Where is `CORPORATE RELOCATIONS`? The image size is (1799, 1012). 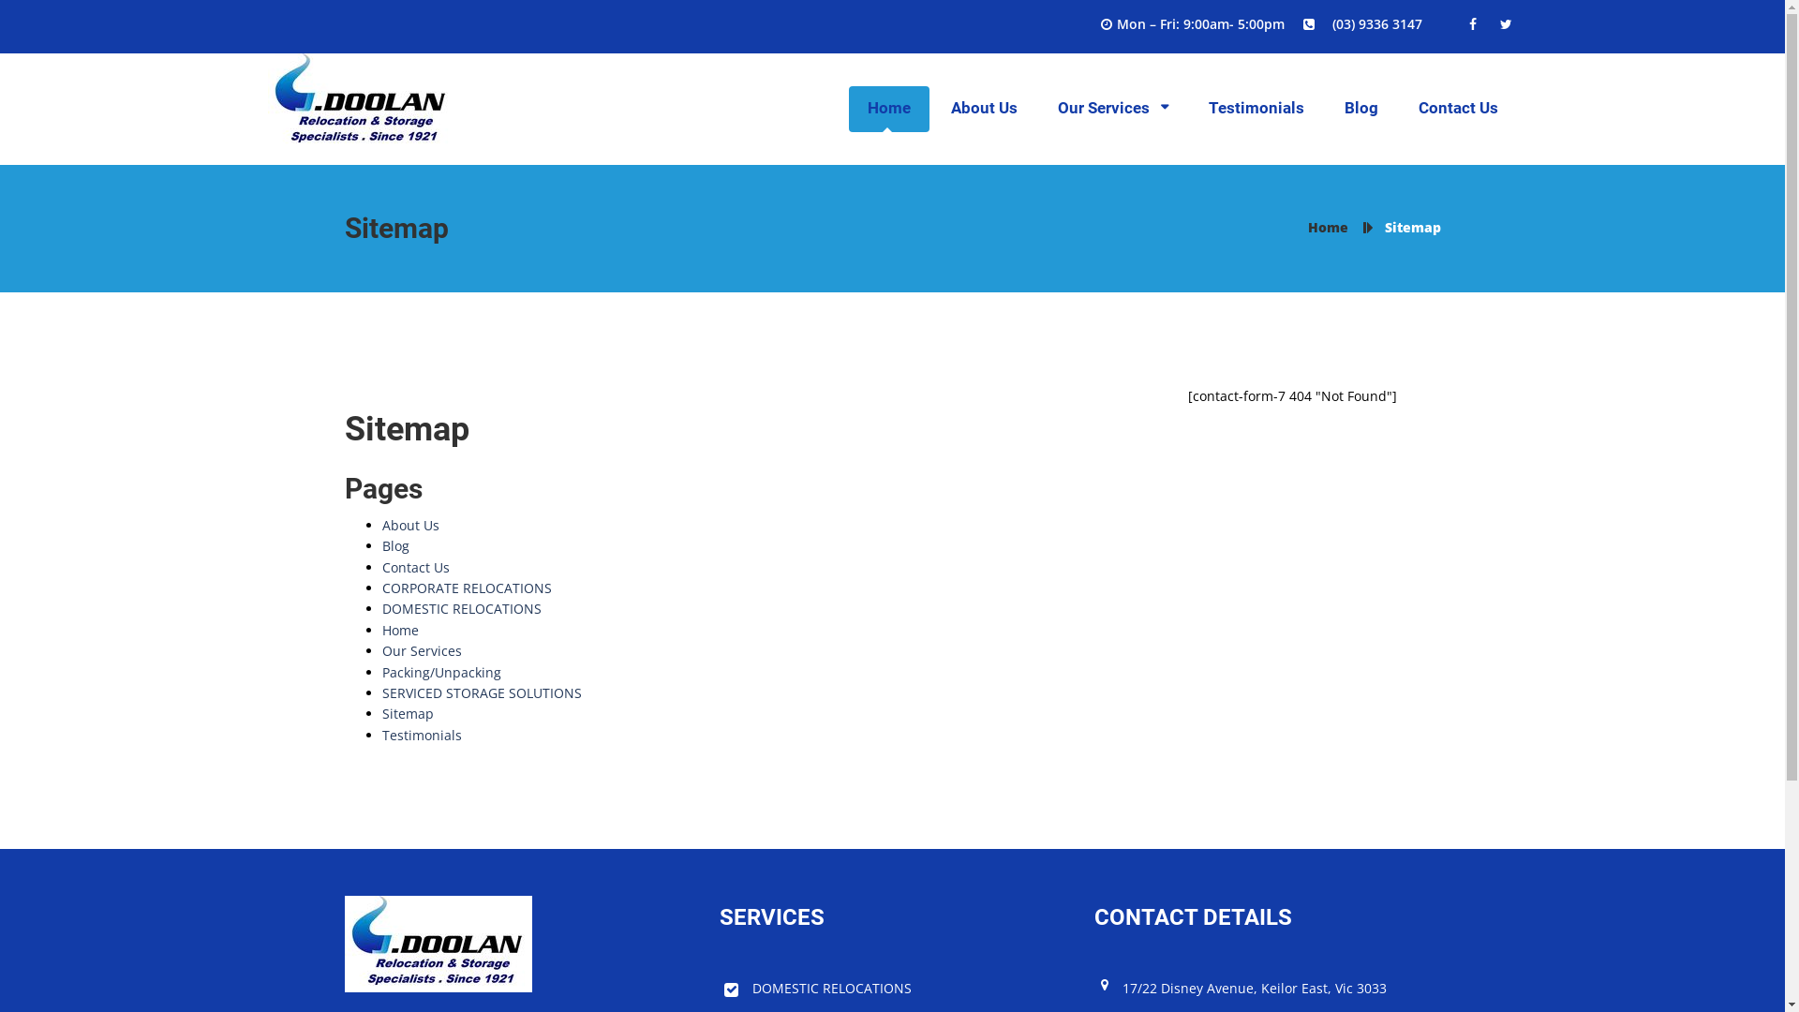 CORPORATE RELOCATIONS is located at coordinates (467, 588).